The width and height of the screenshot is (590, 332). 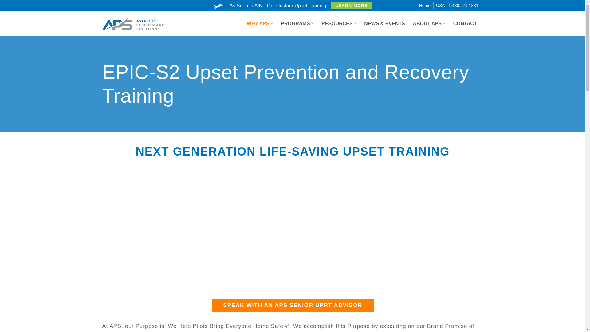 I want to click on Aviation Performance Solutions, so click(x=134, y=23).